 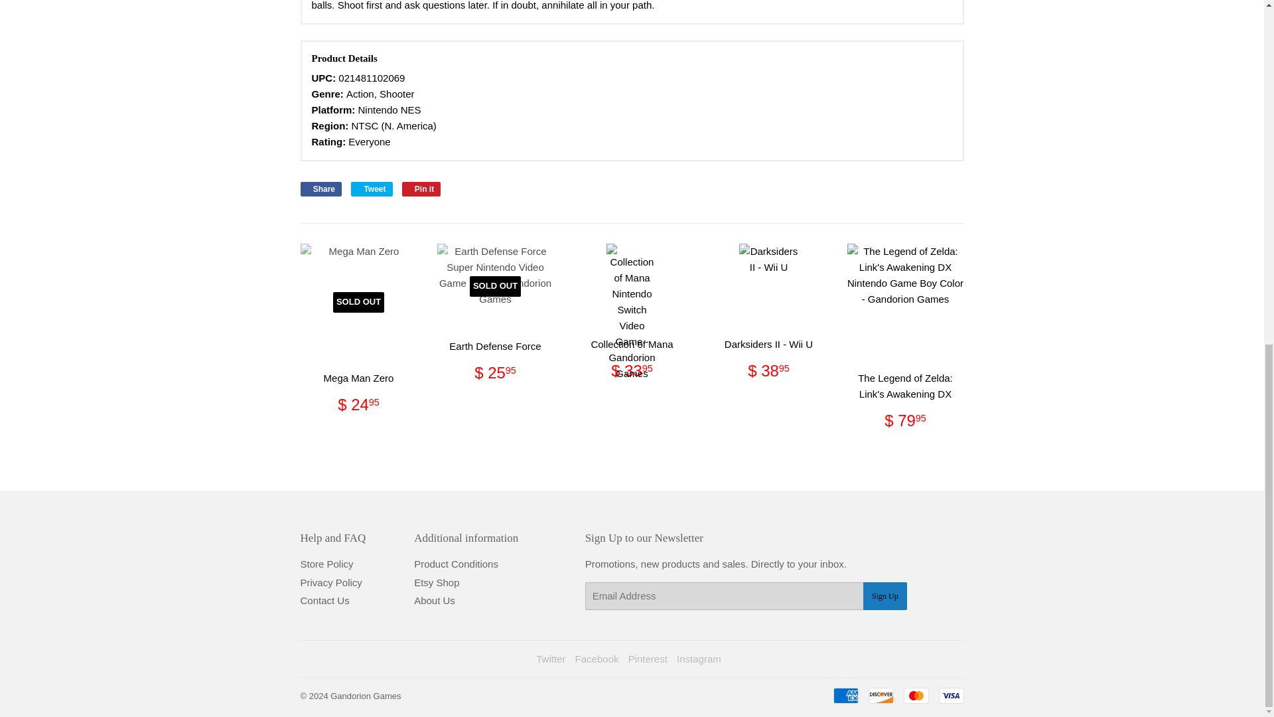 I want to click on Tweet on Twitter, so click(x=372, y=189).